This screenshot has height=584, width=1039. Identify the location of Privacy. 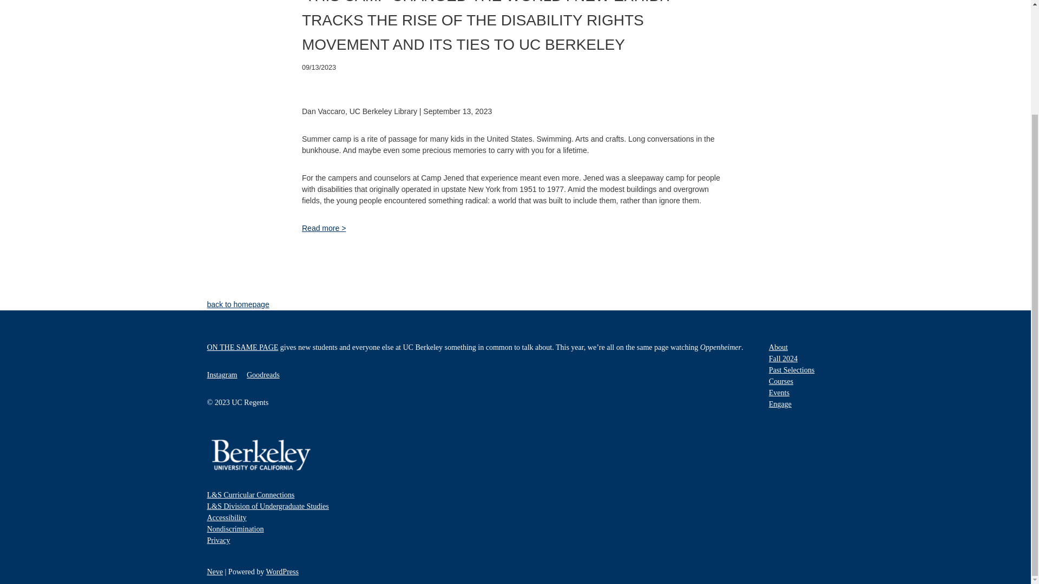
(218, 540).